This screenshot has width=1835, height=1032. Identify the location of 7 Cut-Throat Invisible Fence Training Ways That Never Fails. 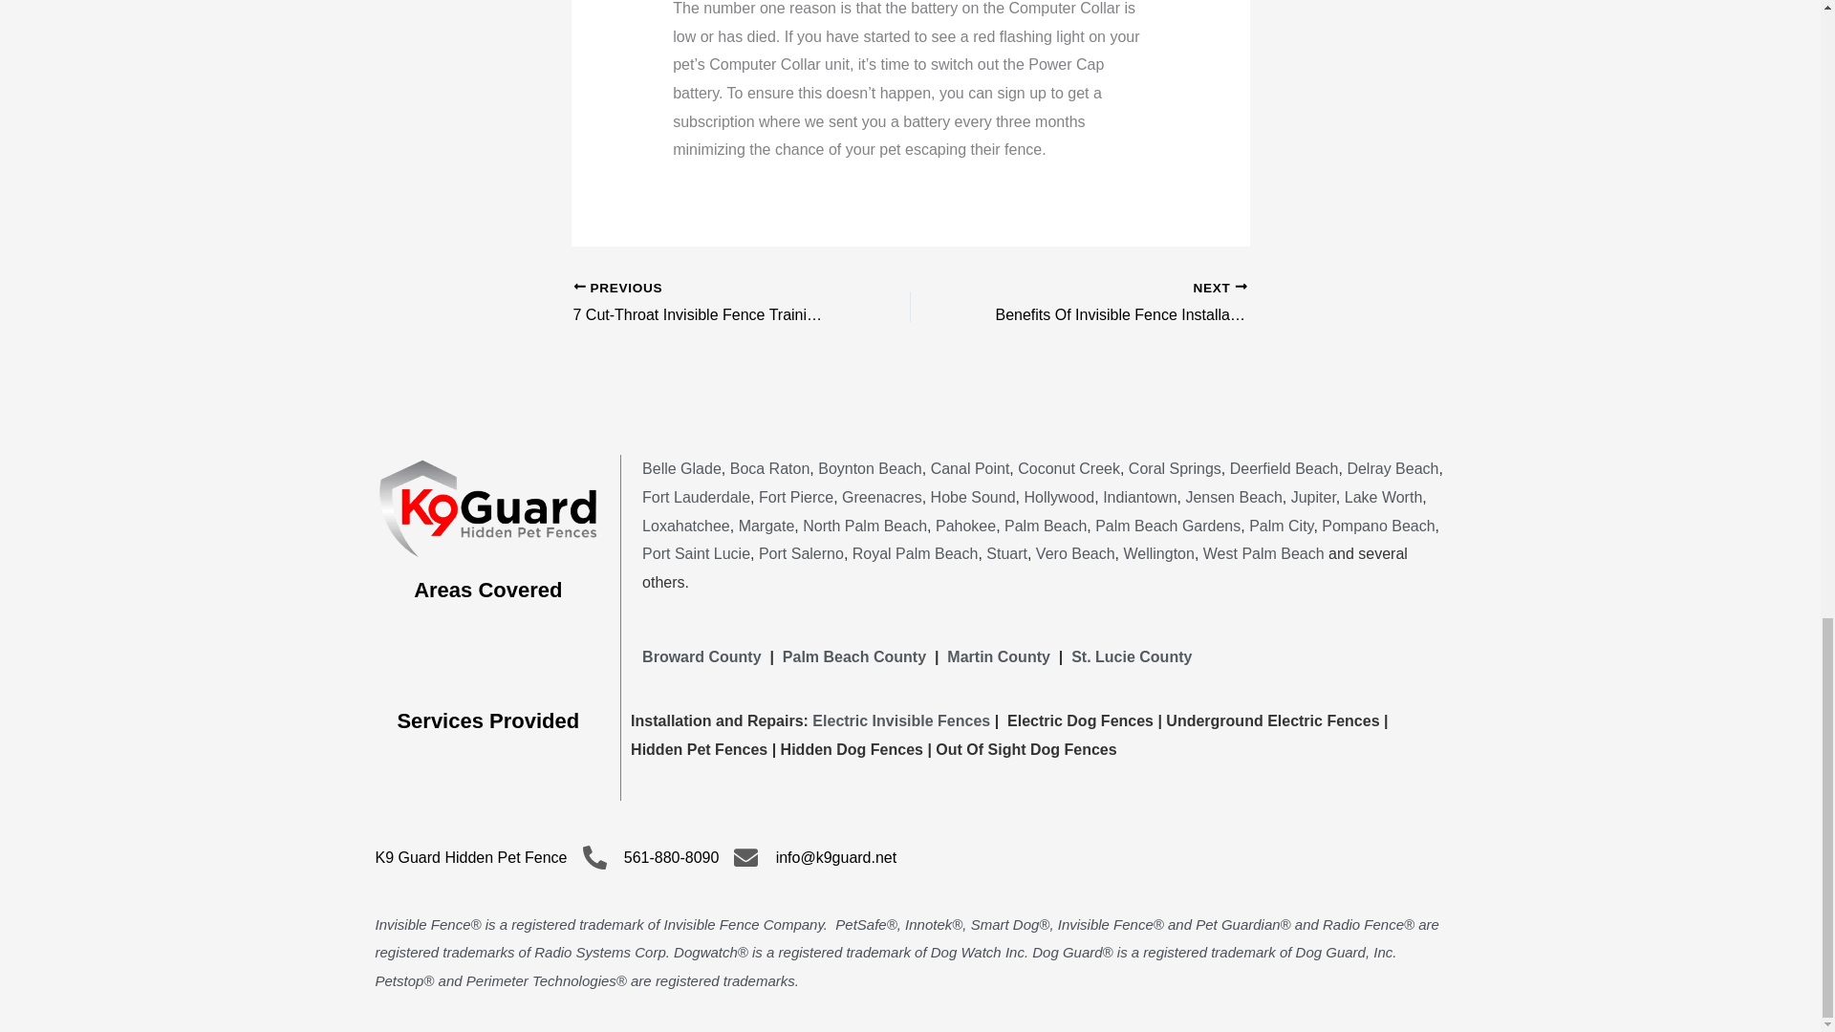
(708, 304).